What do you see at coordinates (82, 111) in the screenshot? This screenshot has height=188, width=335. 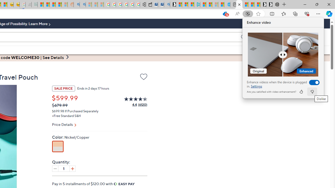 I see `If Purchased Separately` at bounding box center [82, 111].